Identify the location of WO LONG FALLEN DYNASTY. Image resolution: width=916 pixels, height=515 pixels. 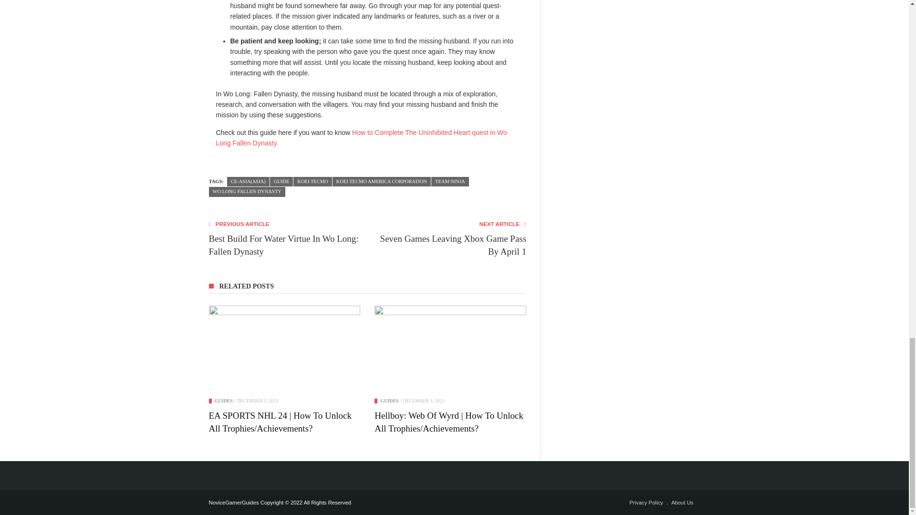
(247, 192).